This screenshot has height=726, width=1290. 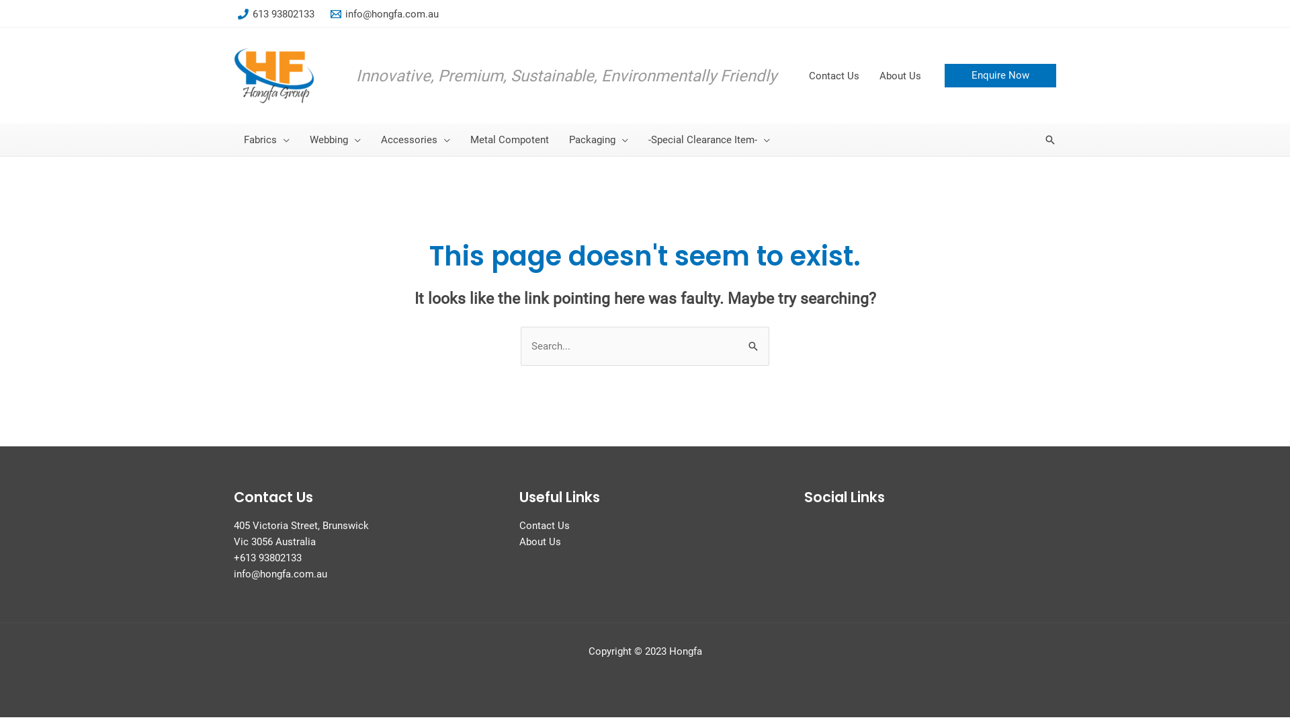 What do you see at coordinates (754, 340) in the screenshot?
I see `Search` at bounding box center [754, 340].